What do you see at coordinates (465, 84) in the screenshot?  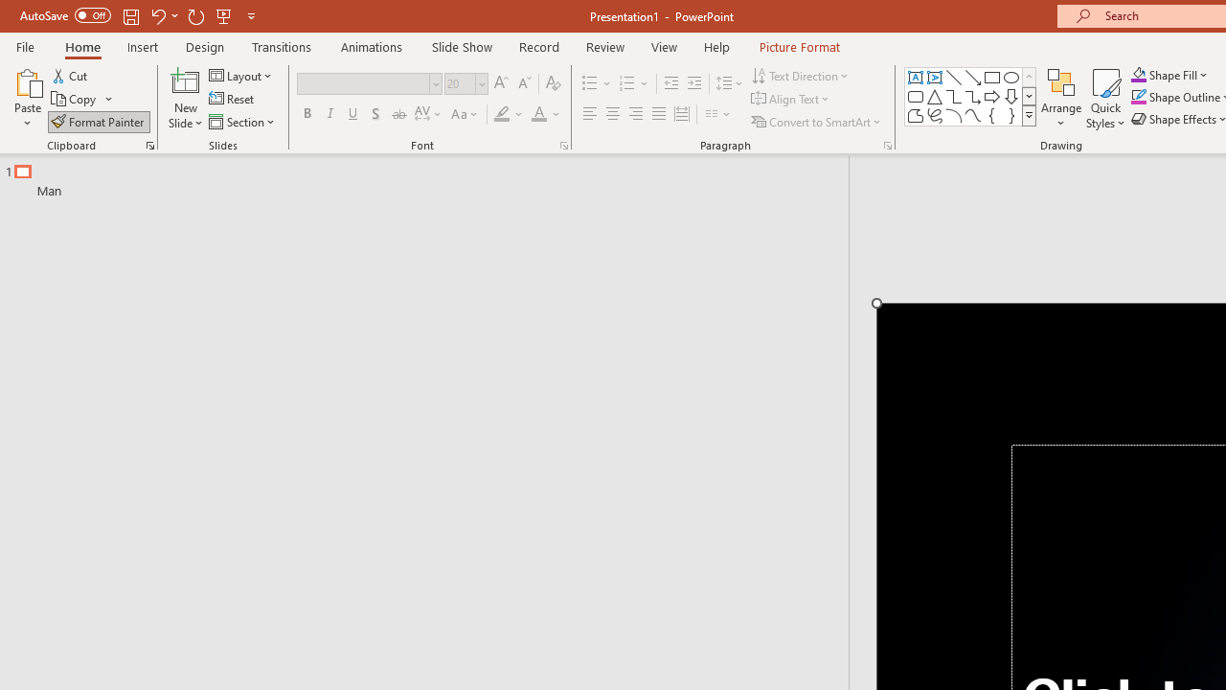 I see `Font Size` at bounding box center [465, 84].